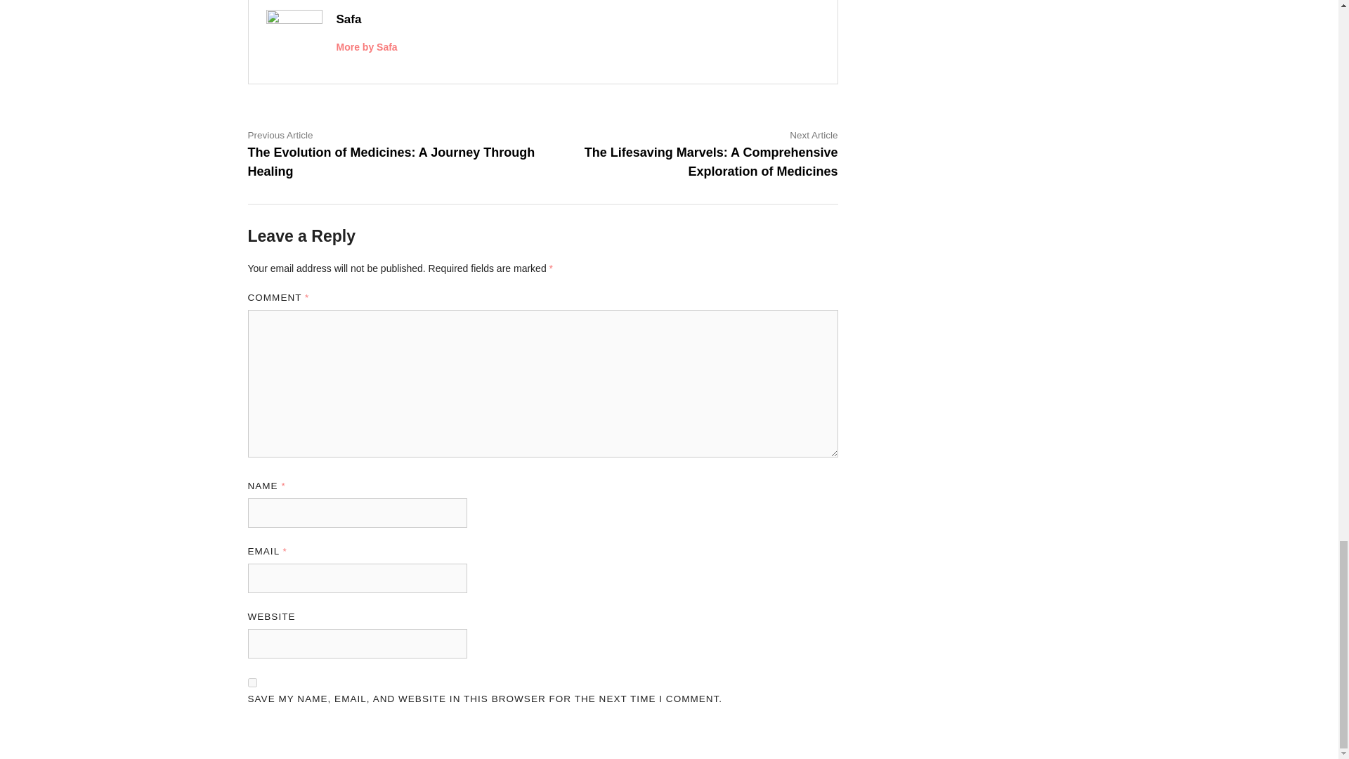 The width and height of the screenshot is (1349, 759). What do you see at coordinates (366, 46) in the screenshot?
I see `More by Safa` at bounding box center [366, 46].